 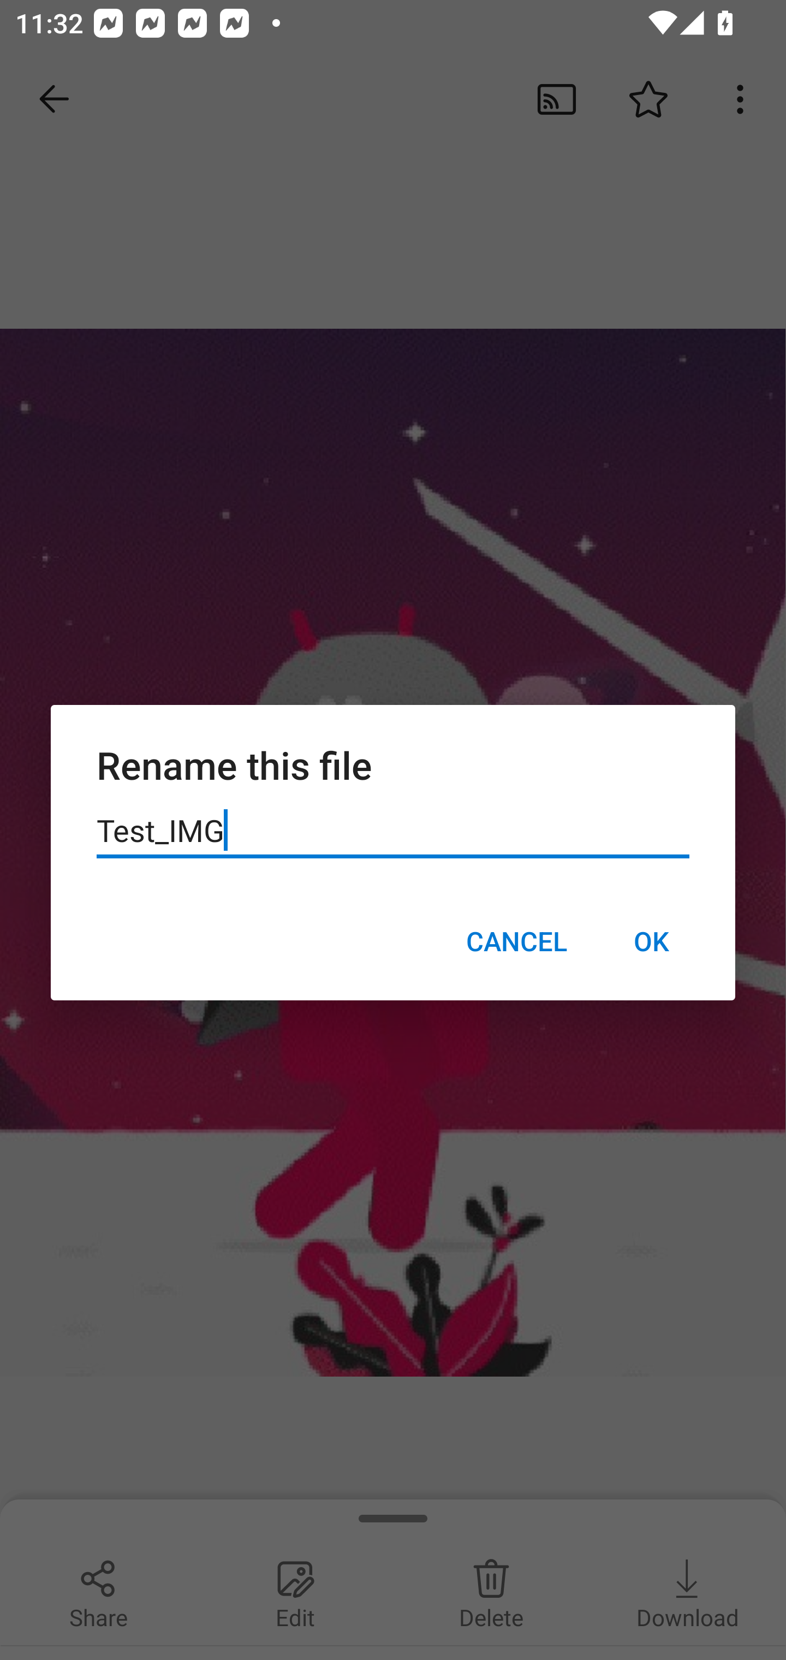 What do you see at coordinates (393, 831) in the screenshot?
I see `Test_IMG` at bounding box center [393, 831].